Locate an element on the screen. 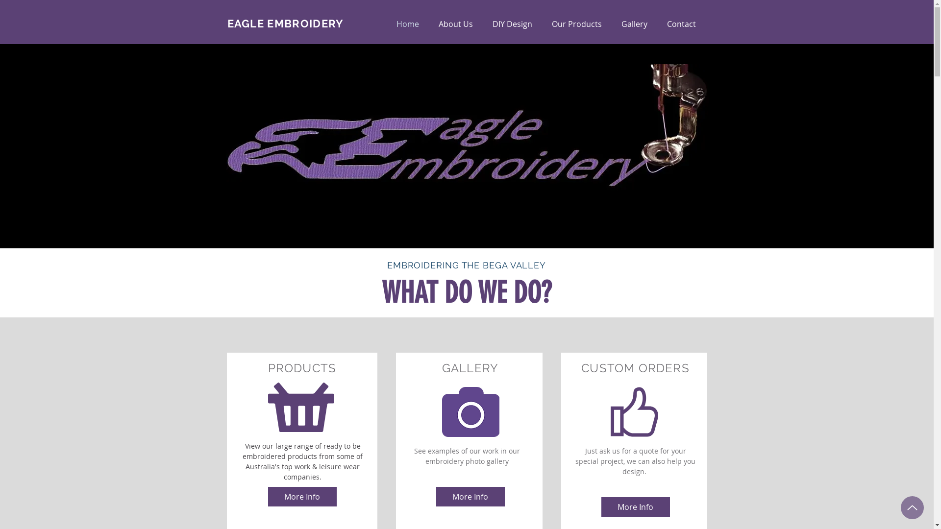  Home is located at coordinates (407, 24).